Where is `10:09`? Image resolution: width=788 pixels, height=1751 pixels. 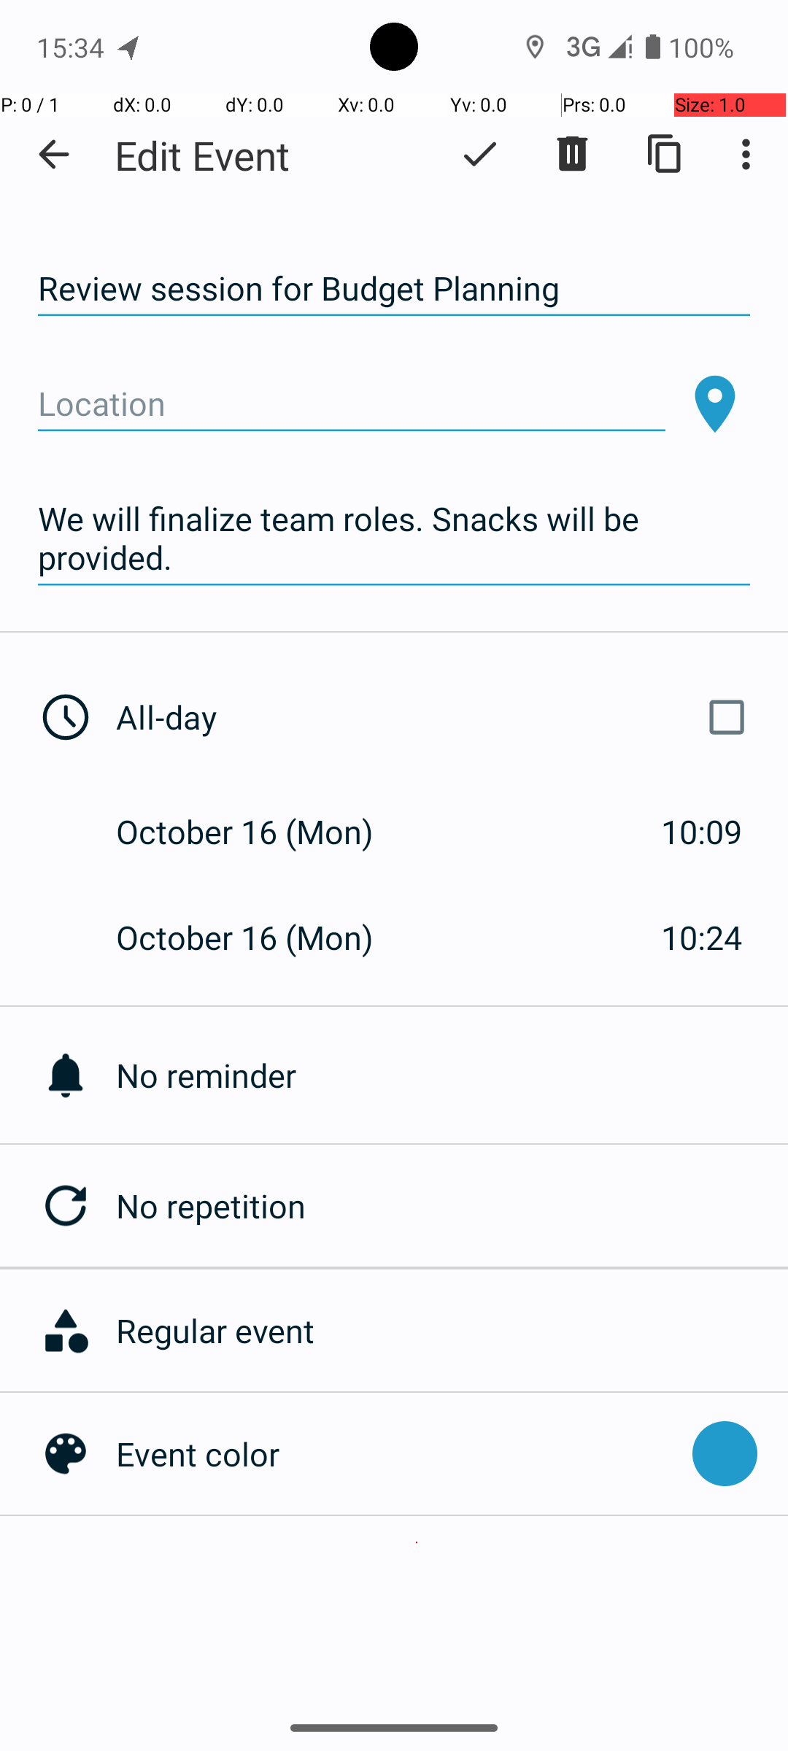
10:09 is located at coordinates (702, 832).